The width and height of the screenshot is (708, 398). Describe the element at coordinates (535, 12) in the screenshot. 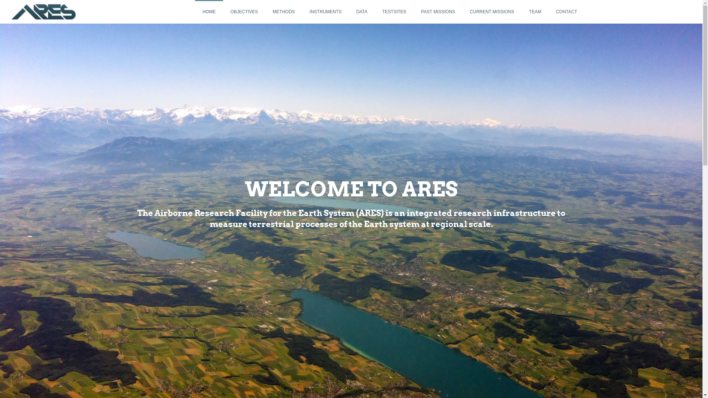

I see `TEAM` at that location.